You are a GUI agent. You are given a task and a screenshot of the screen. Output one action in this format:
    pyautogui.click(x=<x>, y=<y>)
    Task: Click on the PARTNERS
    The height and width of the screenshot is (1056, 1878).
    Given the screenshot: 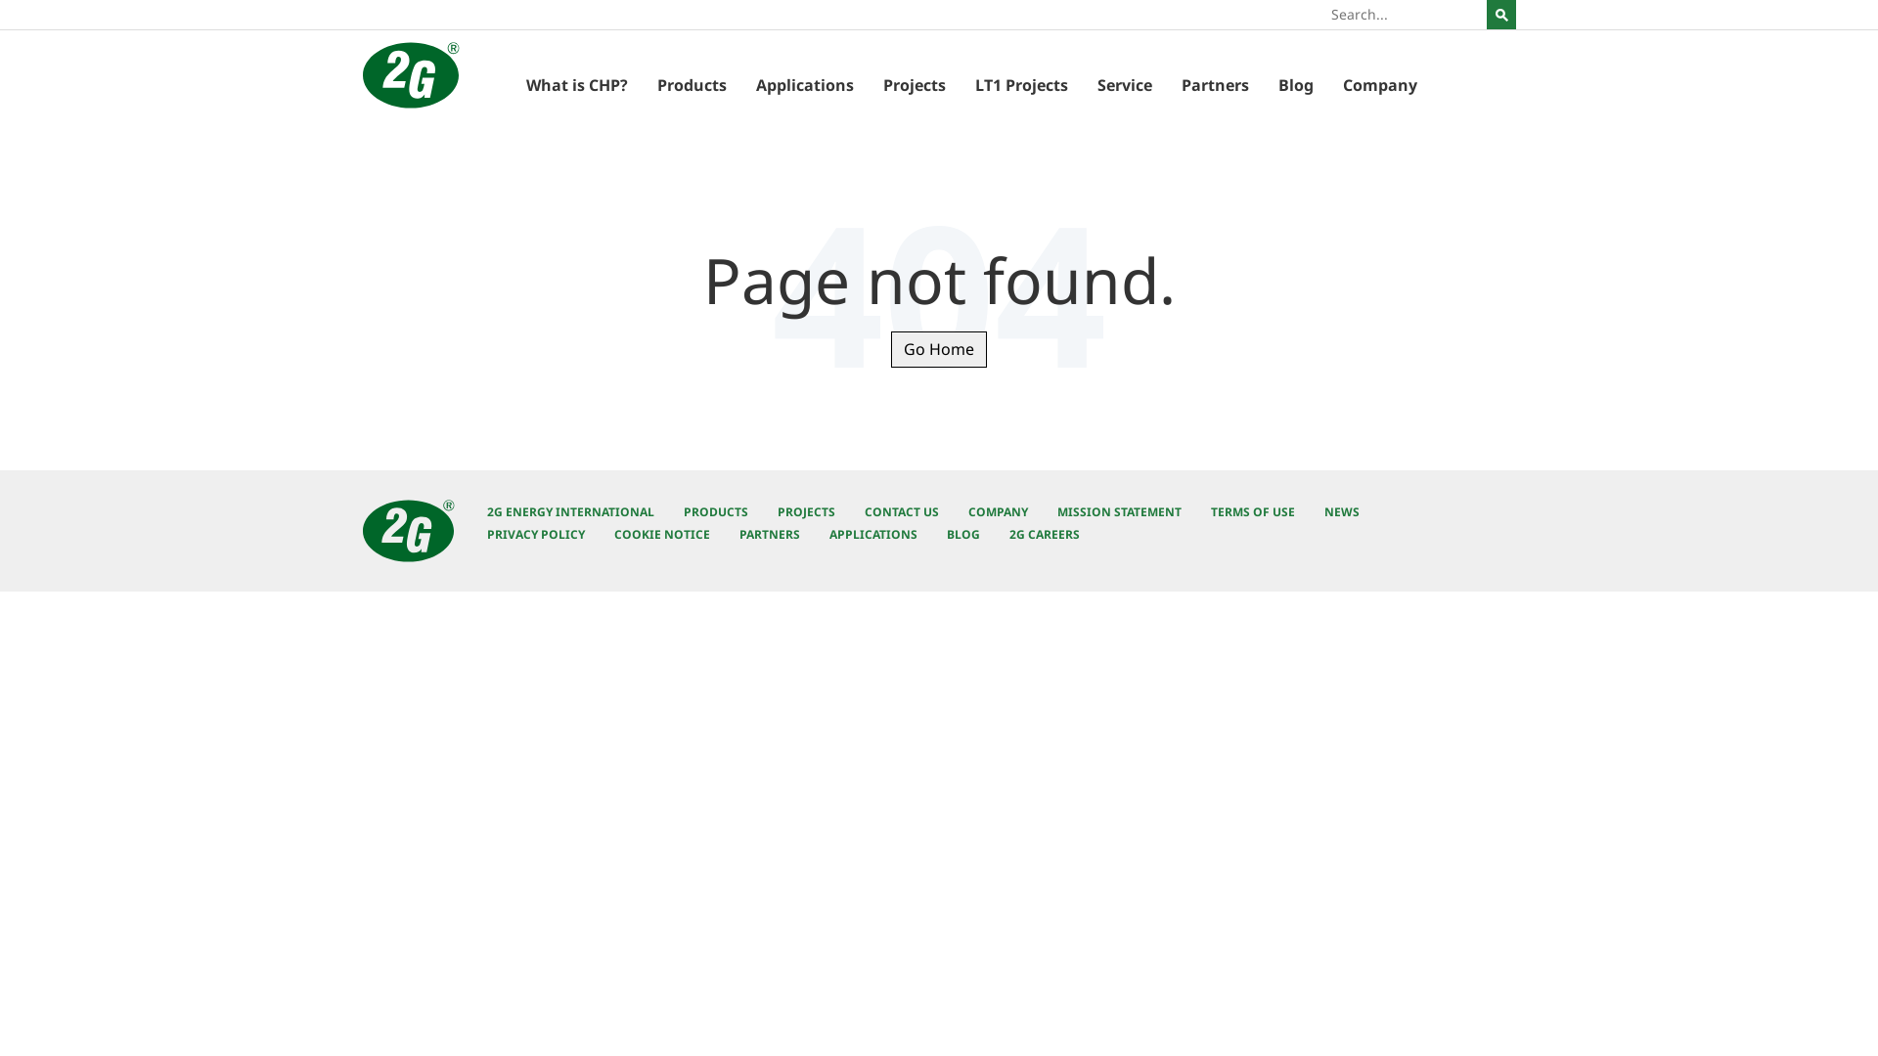 What is the action you would take?
    pyautogui.click(x=770, y=534)
    